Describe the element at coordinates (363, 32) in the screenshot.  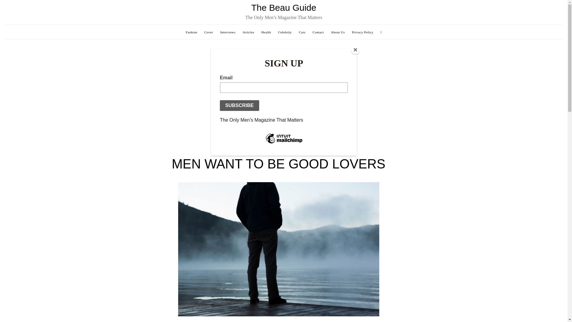
I see `Privacy Policy` at that location.